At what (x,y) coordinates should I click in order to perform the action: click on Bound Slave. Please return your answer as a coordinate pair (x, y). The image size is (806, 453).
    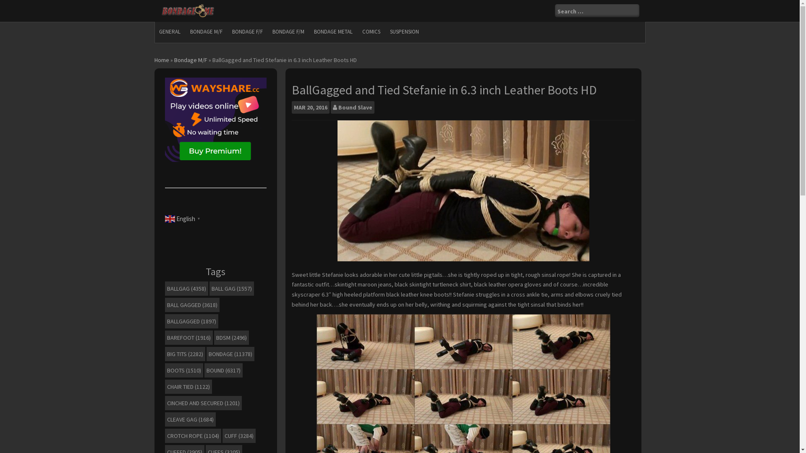
    Looking at the image, I should click on (355, 107).